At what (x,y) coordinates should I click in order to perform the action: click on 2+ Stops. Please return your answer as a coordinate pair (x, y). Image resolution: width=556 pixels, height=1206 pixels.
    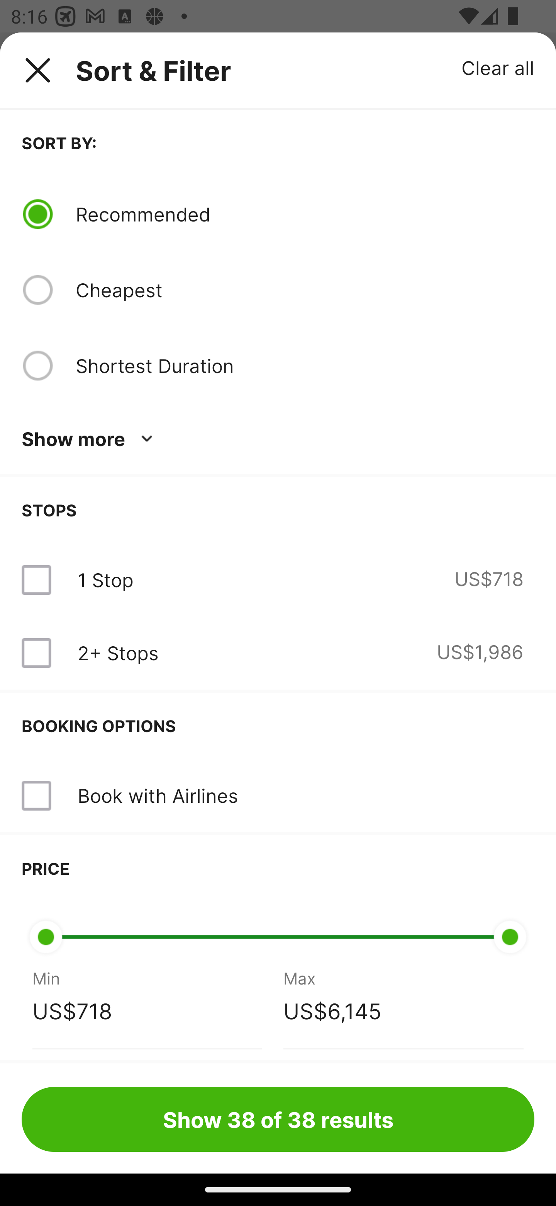
    Looking at the image, I should click on (118, 653).